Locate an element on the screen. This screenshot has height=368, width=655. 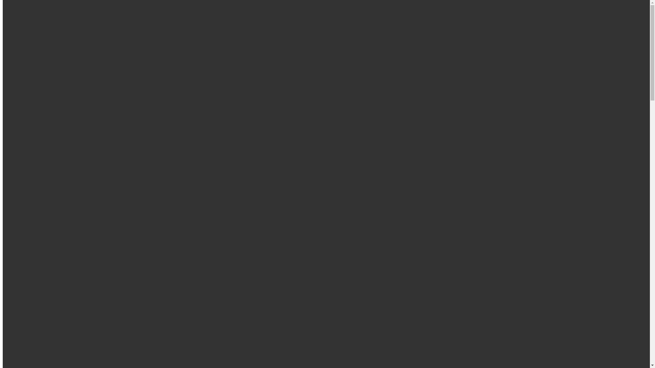
EDH is located at coordinates (337, 358).